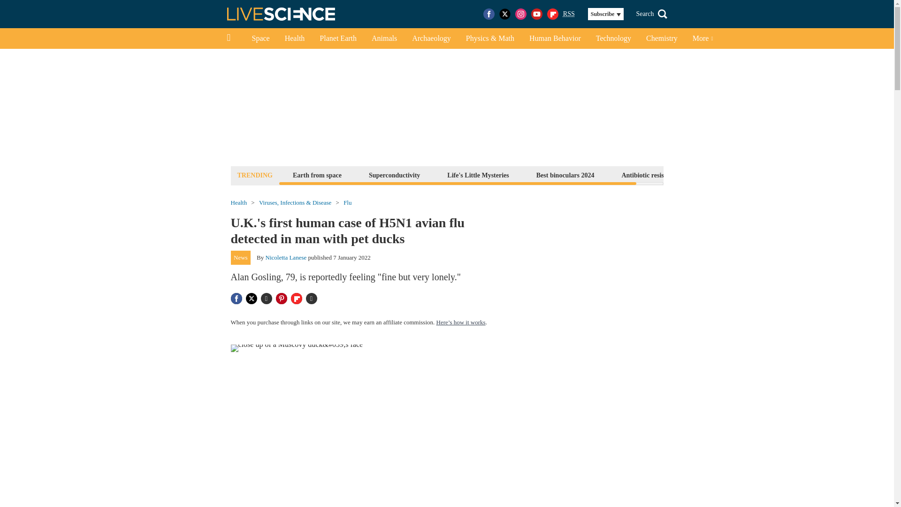 The width and height of the screenshot is (901, 507). Describe the element at coordinates (317, 175) in the screenshot. I see `Earth from space` at that location.